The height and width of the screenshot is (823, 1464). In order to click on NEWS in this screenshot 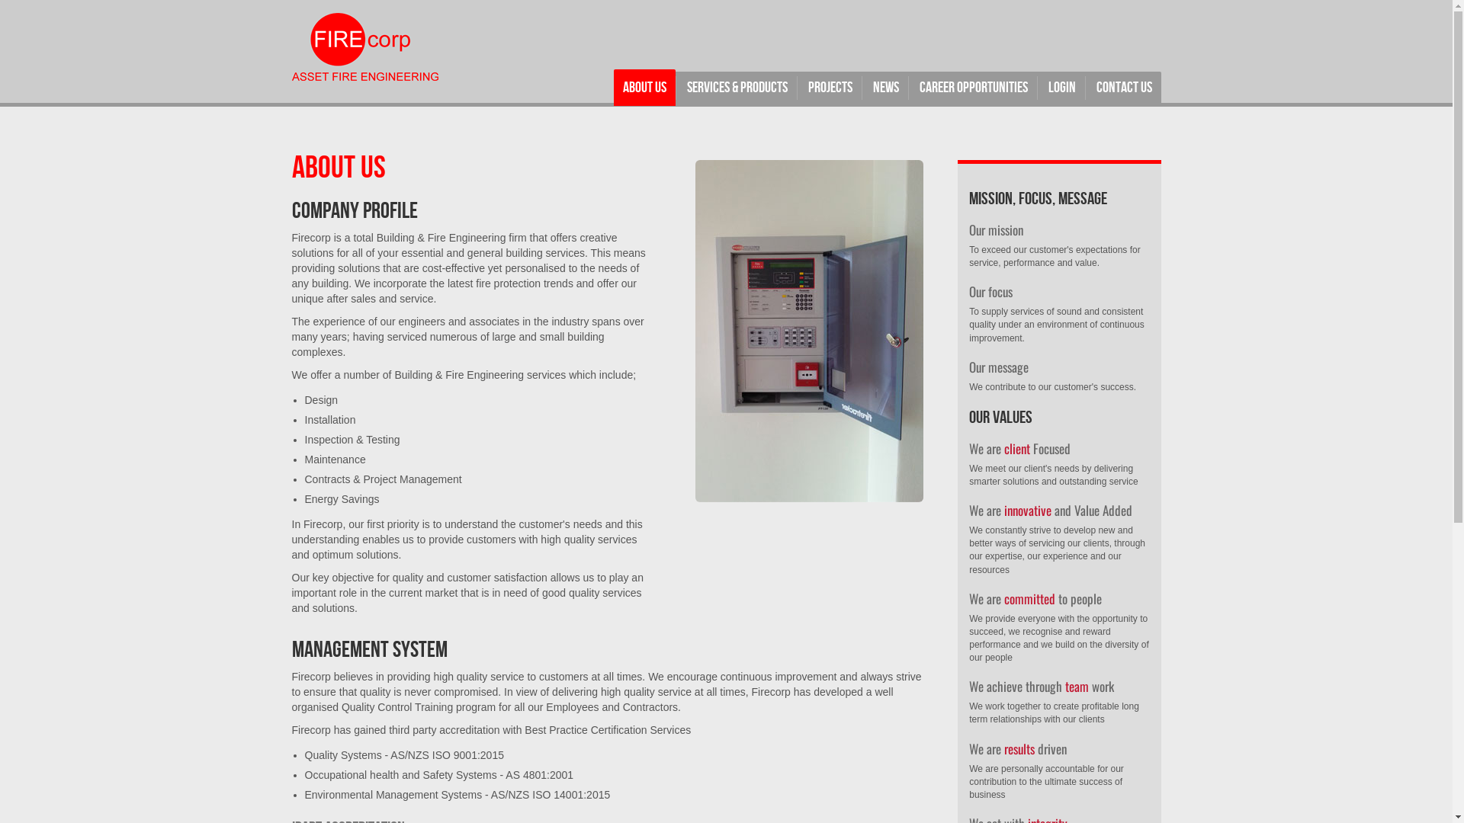, I will do `click(885, 88)`.